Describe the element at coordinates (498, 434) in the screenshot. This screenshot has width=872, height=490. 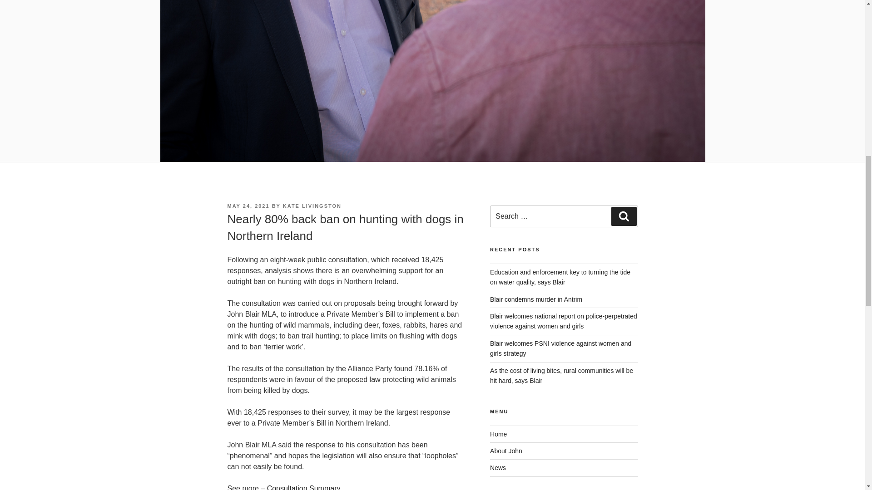
I see `Home` at that location.